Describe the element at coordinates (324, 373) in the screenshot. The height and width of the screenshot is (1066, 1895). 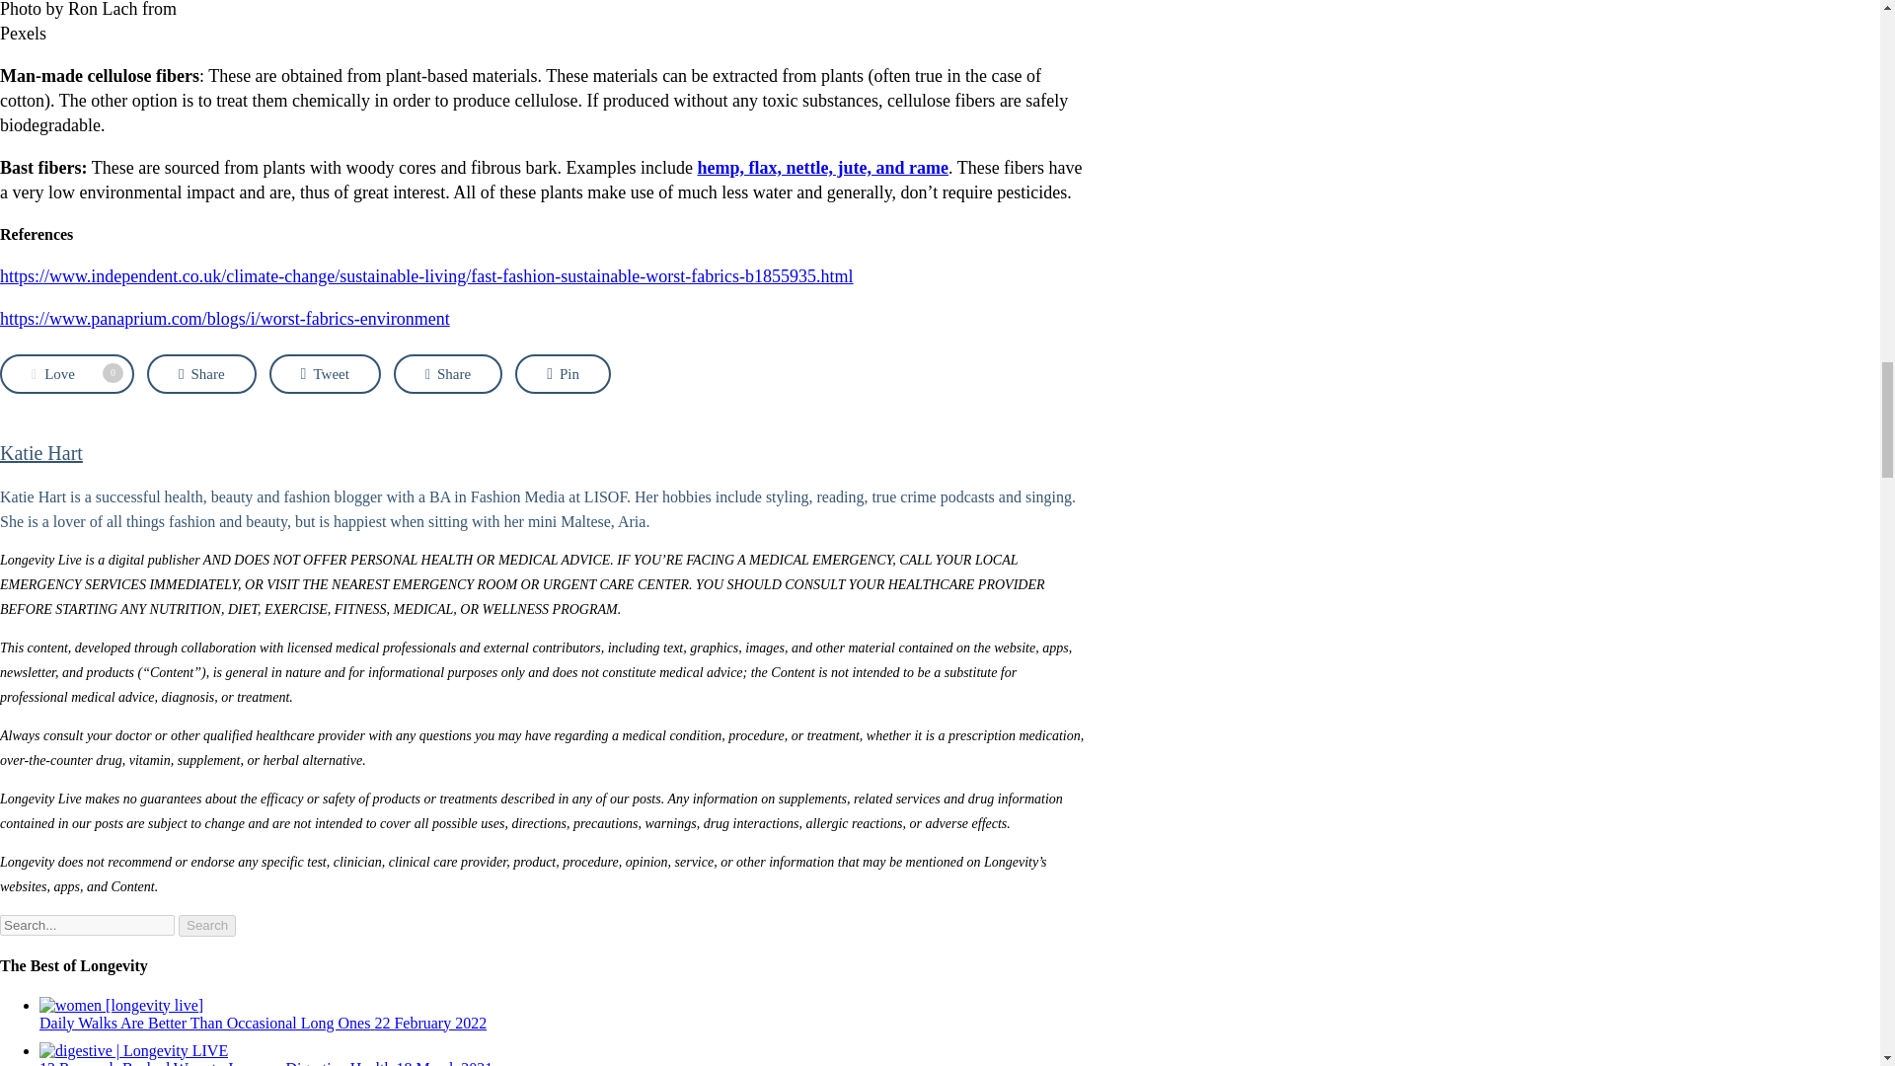
I see `Tweet this` at that location.